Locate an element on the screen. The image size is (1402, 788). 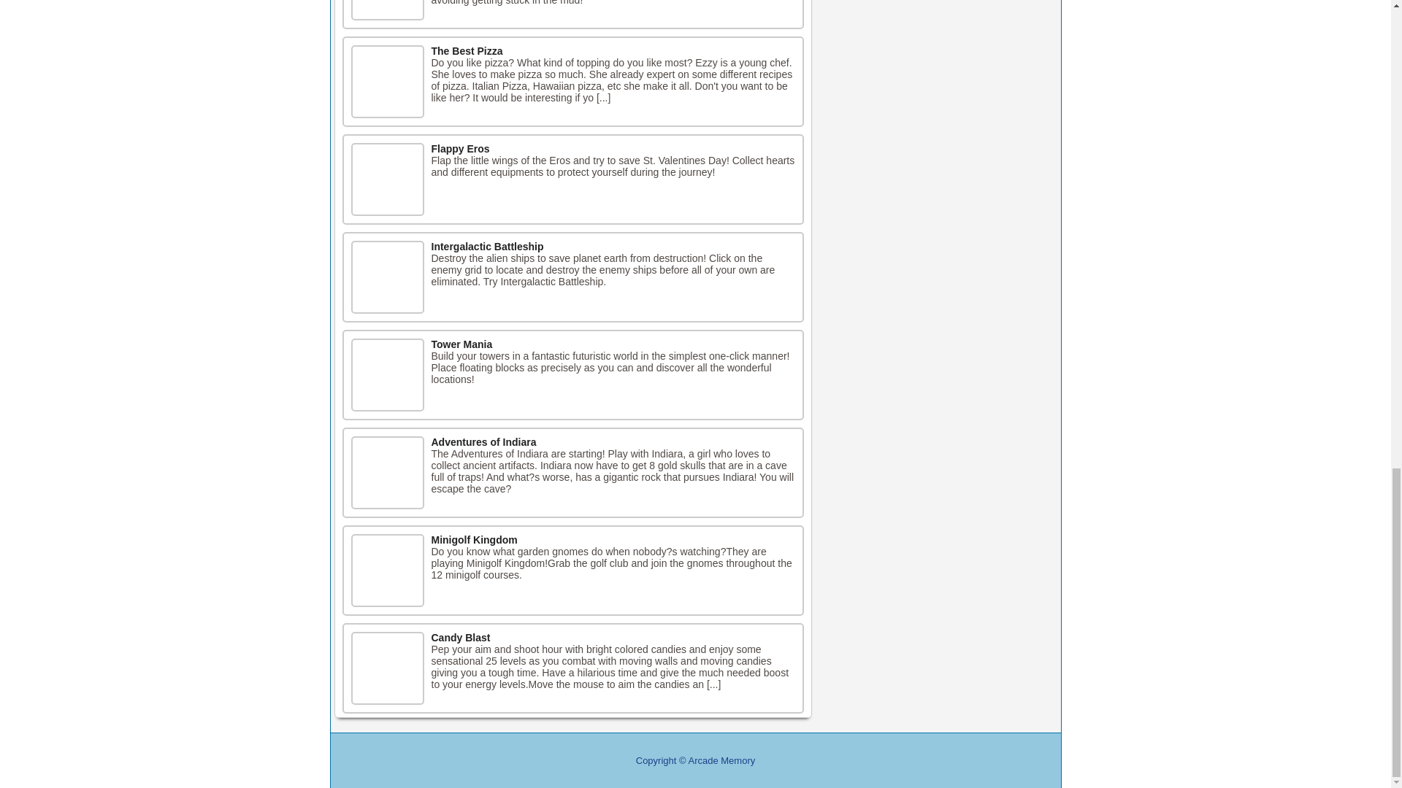
Tower Mania is located at coordinates (461, 344).